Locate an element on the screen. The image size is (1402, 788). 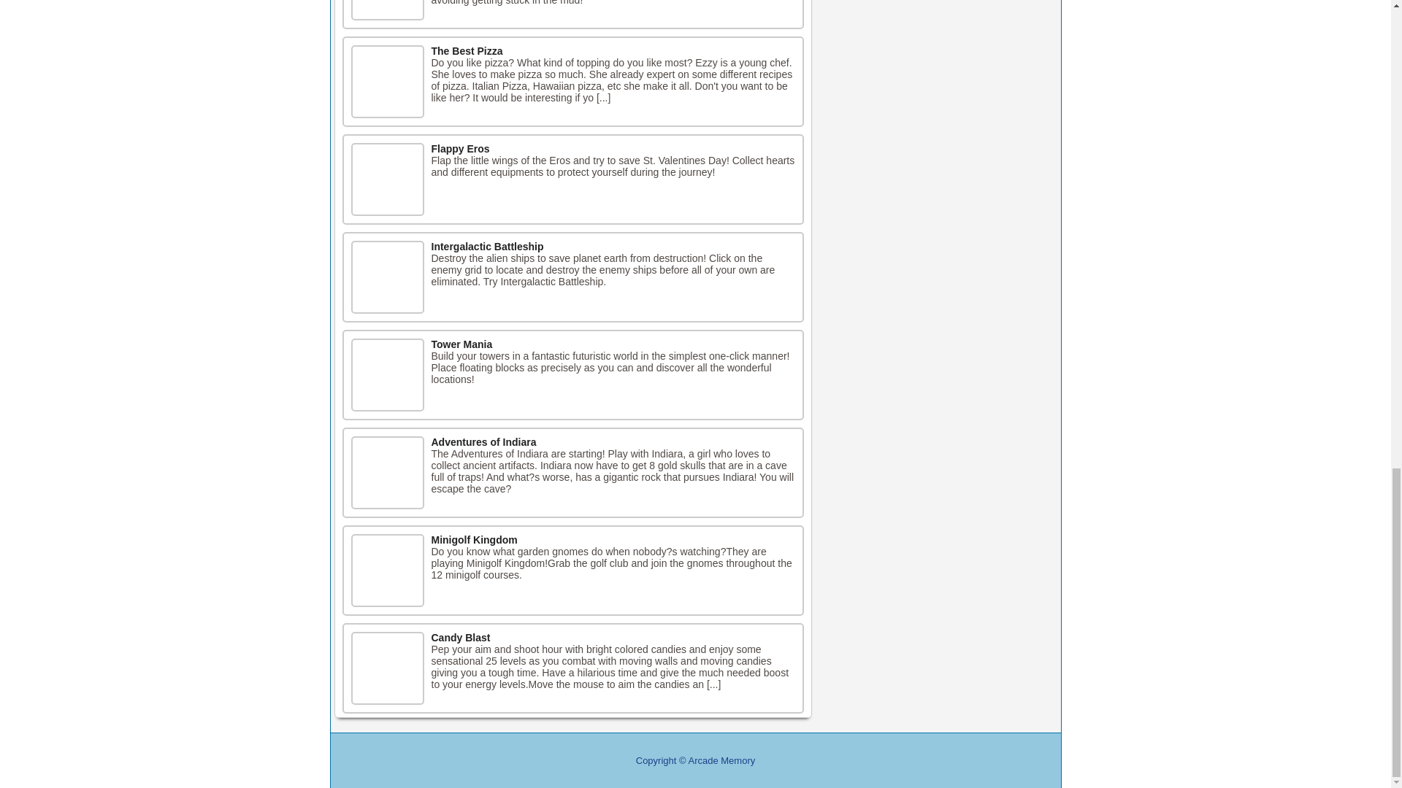
Tower Mania is located at coordinates (461, 344).